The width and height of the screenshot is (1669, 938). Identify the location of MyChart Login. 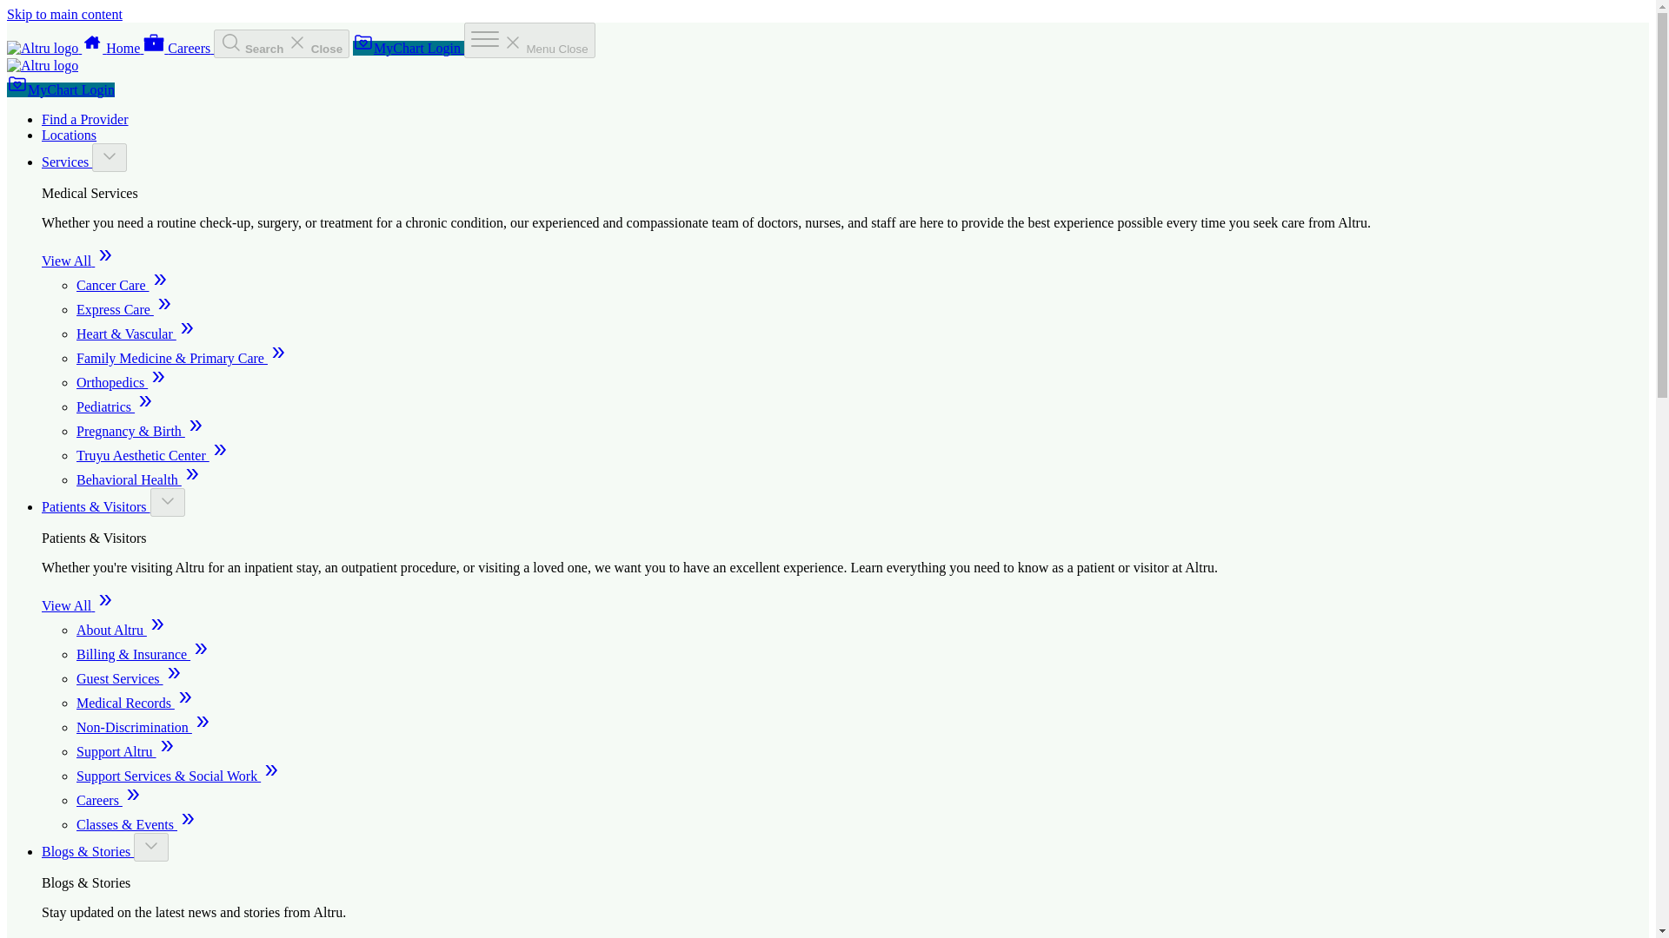
(408, 48).